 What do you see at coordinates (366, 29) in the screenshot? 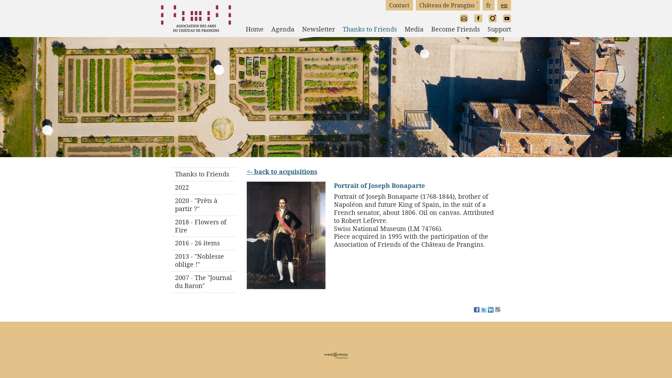
I see `Thanks to Friends` at bounding box center [366, 29].